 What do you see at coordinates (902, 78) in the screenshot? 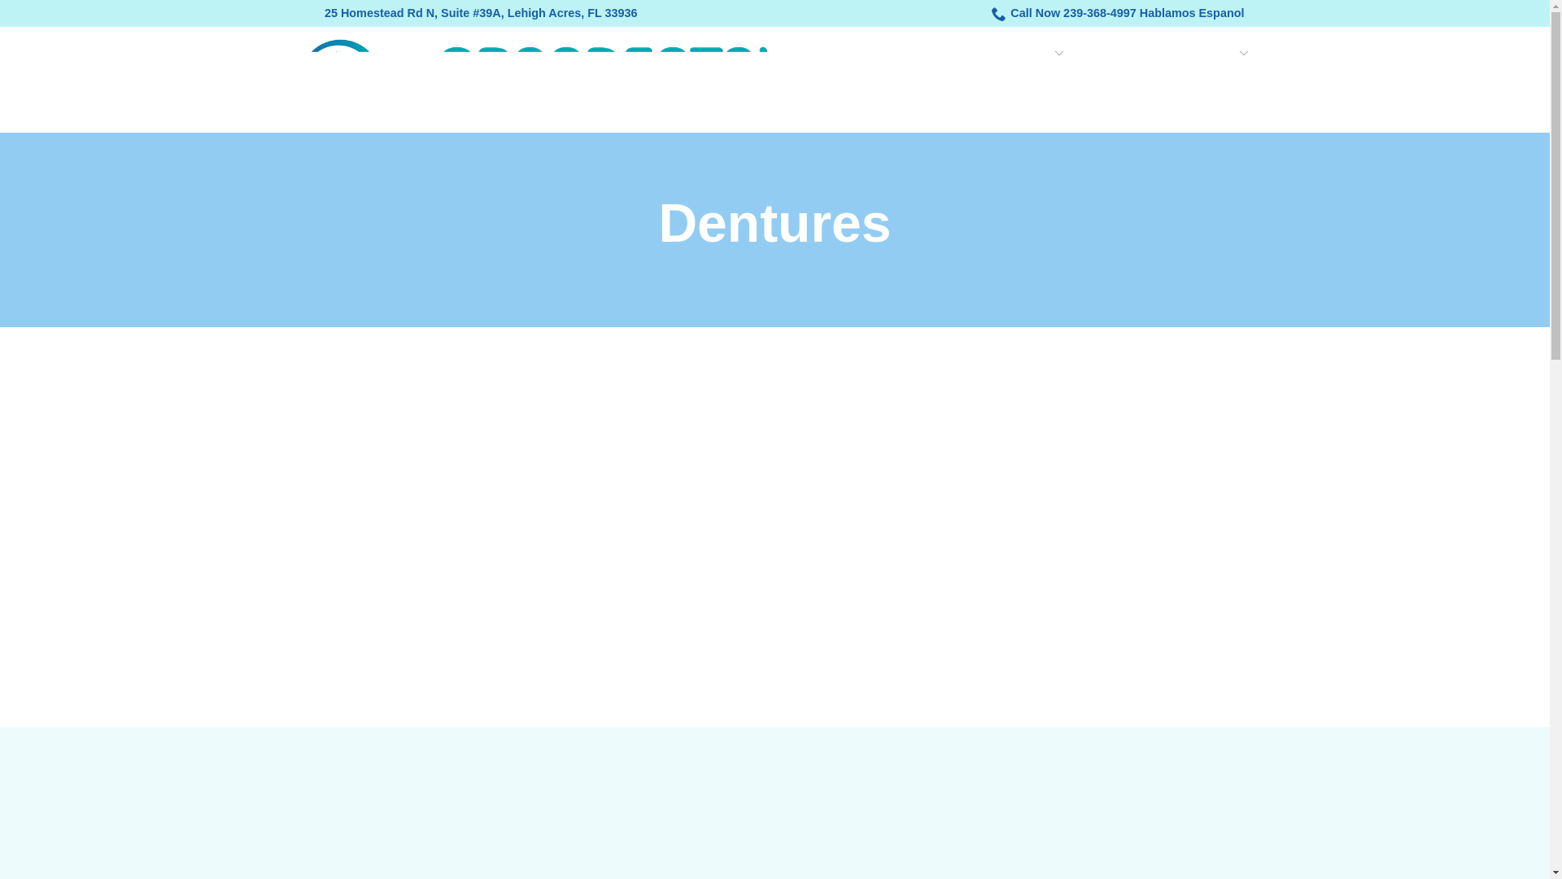
I see `DENTAL IMPLANTS` at bounding box center [902, 78].